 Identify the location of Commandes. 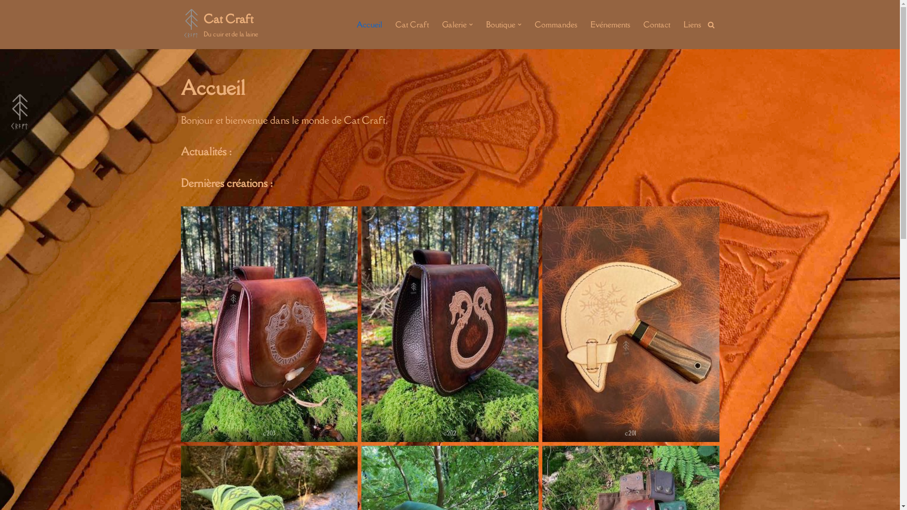
(556, 25).